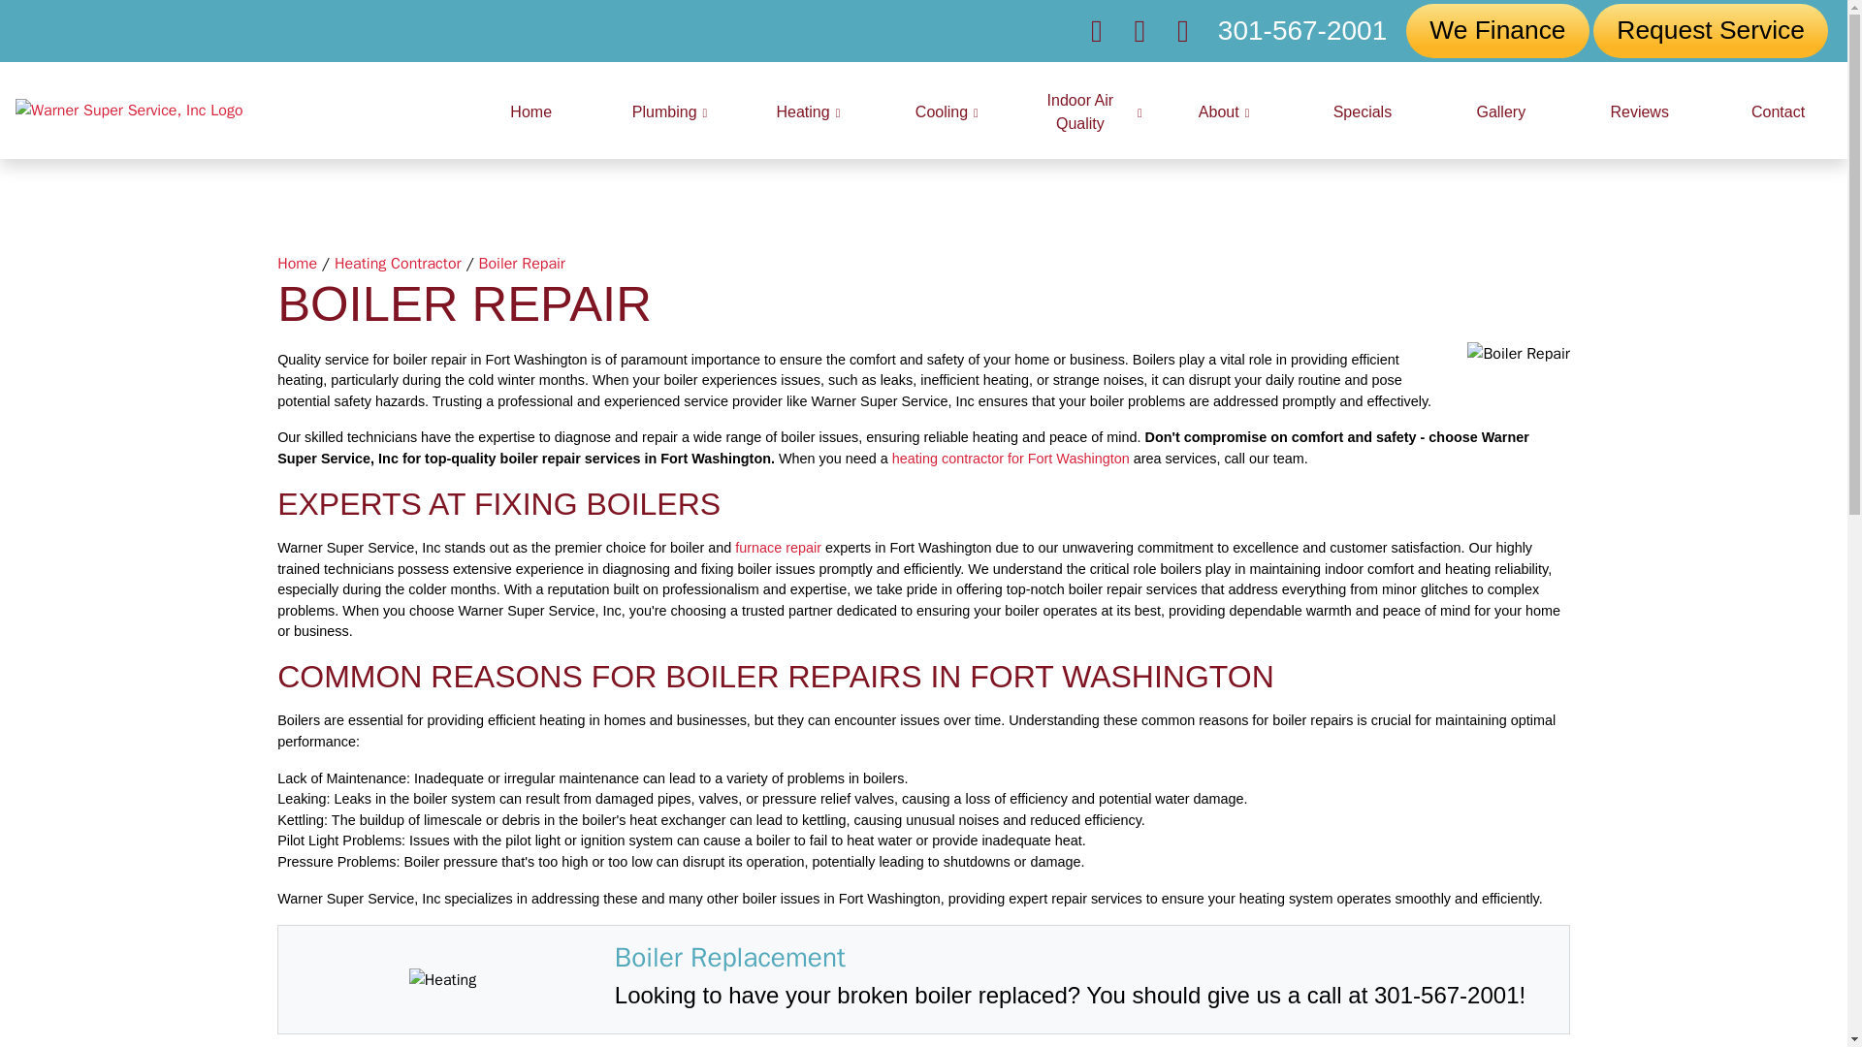 The width and height of the screenshot is (1862, 1047). What do you see at coordinates (522, 264) in the screenshot?
I see `Boiler Repair` at bounding box center [522, 264].